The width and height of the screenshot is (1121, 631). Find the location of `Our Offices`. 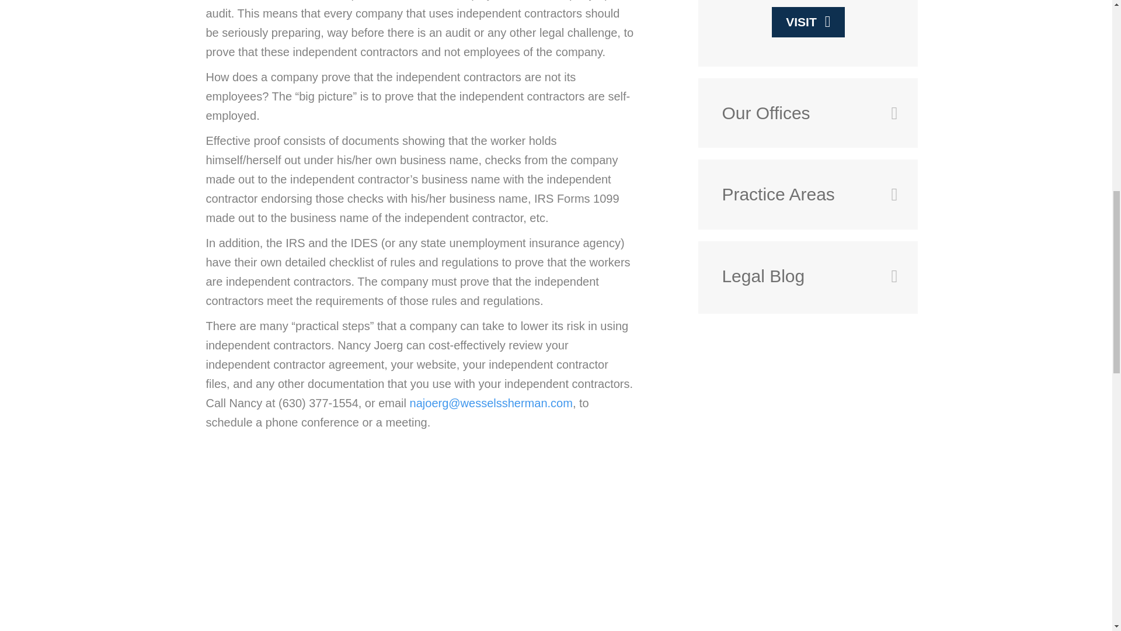

Our Offices is located at coordinates (798, 113).